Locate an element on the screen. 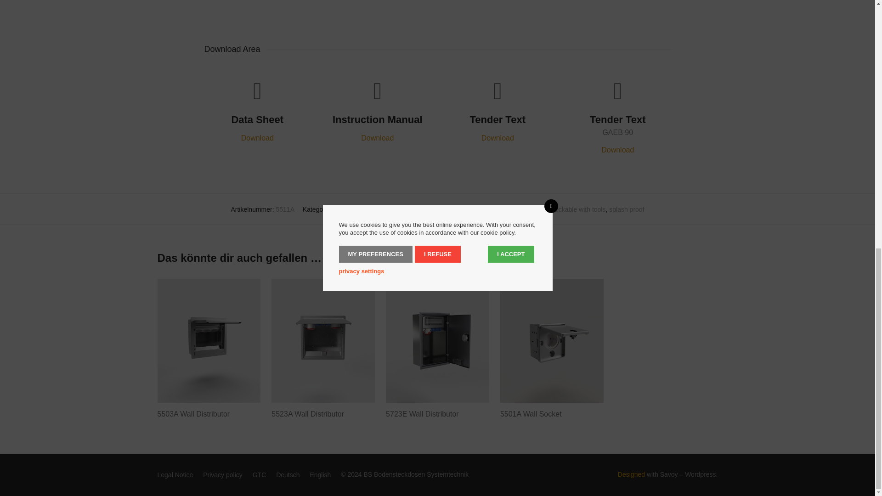 The width and height of the screenshot is (882, 496). Download is located at coordinates (257, 138).